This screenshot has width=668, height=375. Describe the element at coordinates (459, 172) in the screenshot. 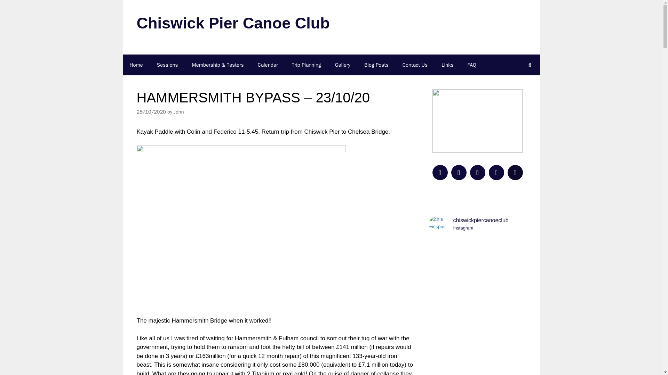

I see `Facebook alt` at that location.